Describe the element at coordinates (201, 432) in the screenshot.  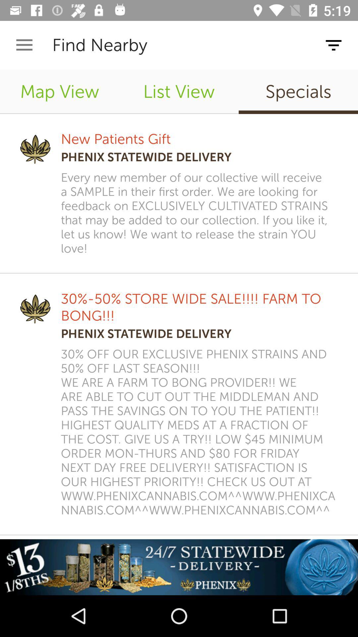
I see `flip until 30 off our icon` at that location.